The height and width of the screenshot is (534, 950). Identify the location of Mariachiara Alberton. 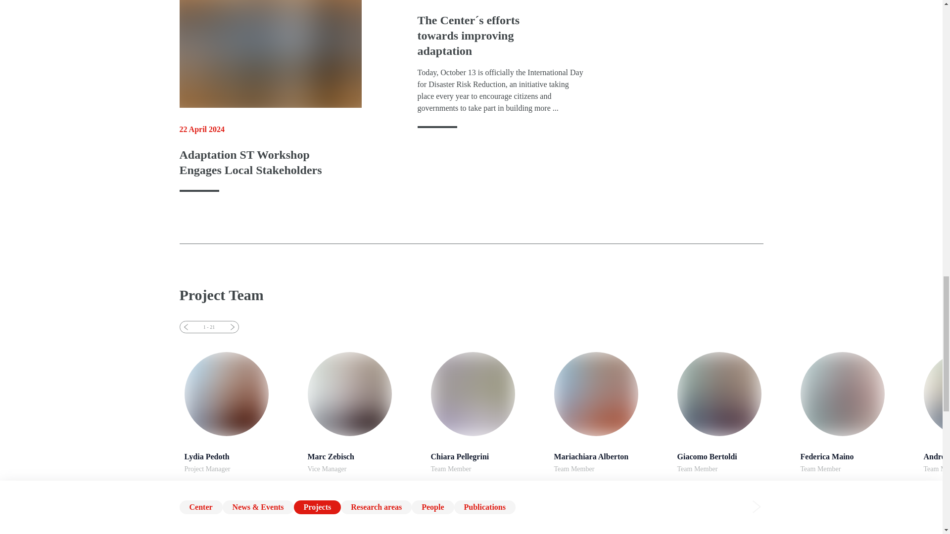
(611, 412).